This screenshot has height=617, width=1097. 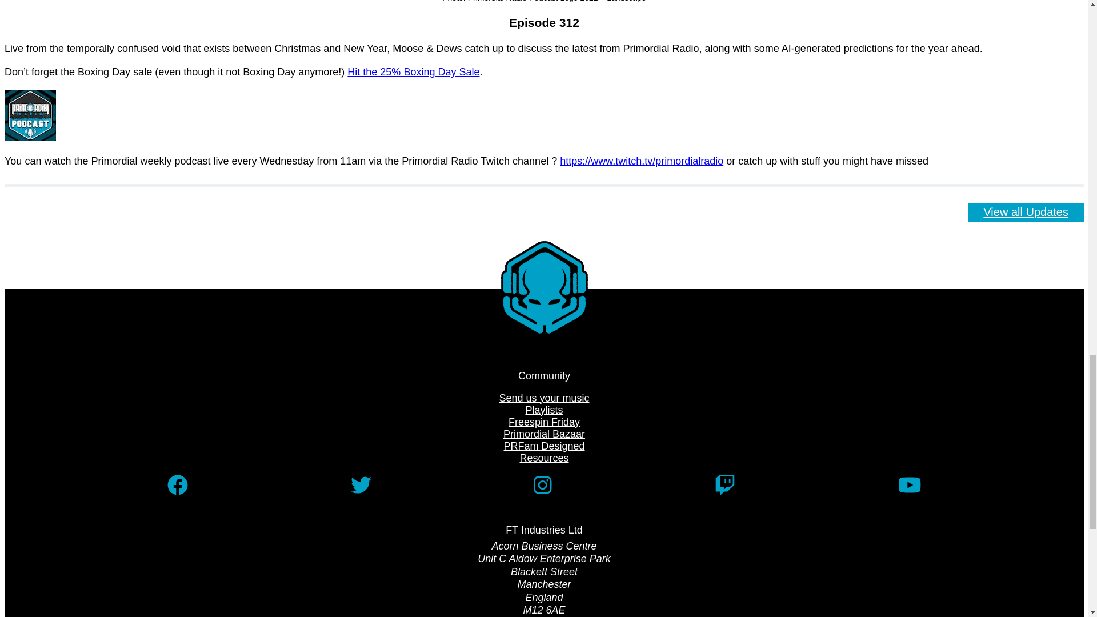 I want to click on Check out the Primordial Radio Twitch Channel!, so click(x=641, y=161).